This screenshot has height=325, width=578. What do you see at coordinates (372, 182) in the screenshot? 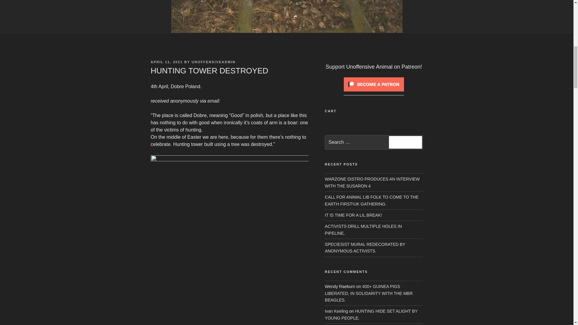
I see `WARZONE DISTRO PRODUCES AN INTERVIEW WITH THE SUSARON 4` at bounding box center [372, 182].